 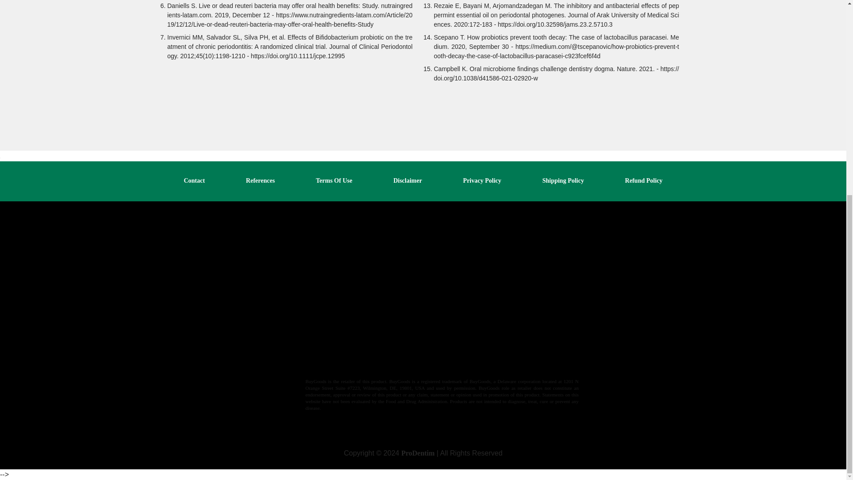 What do you see at coordinates (260, 180) in the screenshot?
I see `References` at bounding box center [260, 180].